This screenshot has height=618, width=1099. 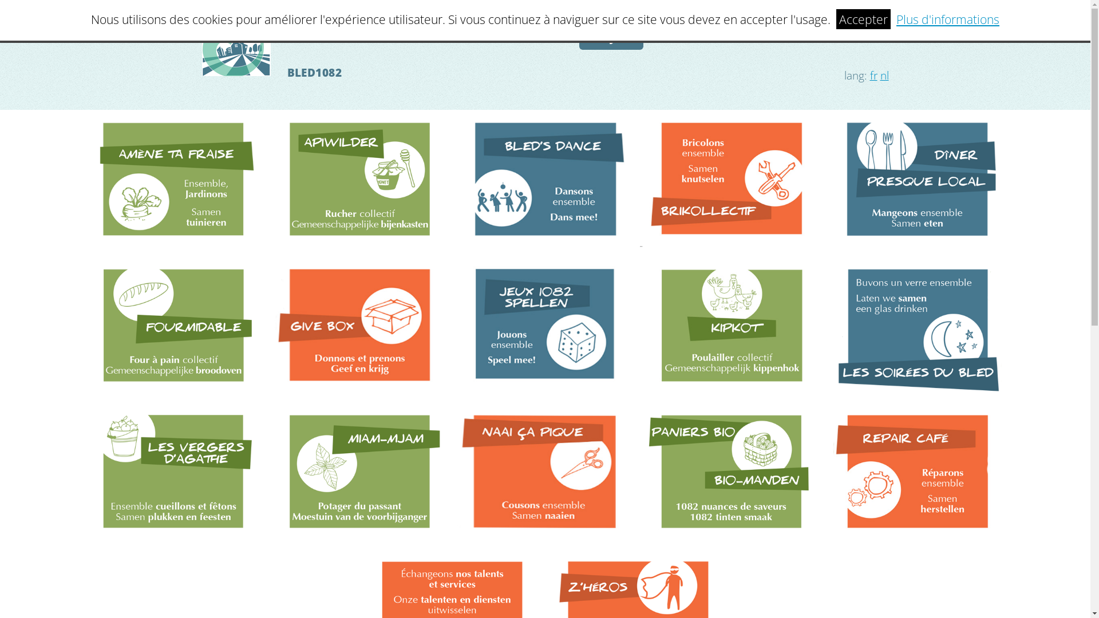 What do you see at coordinates (873, 76) in the screenshot?
I see `fr` at bounding box center [873, 76].